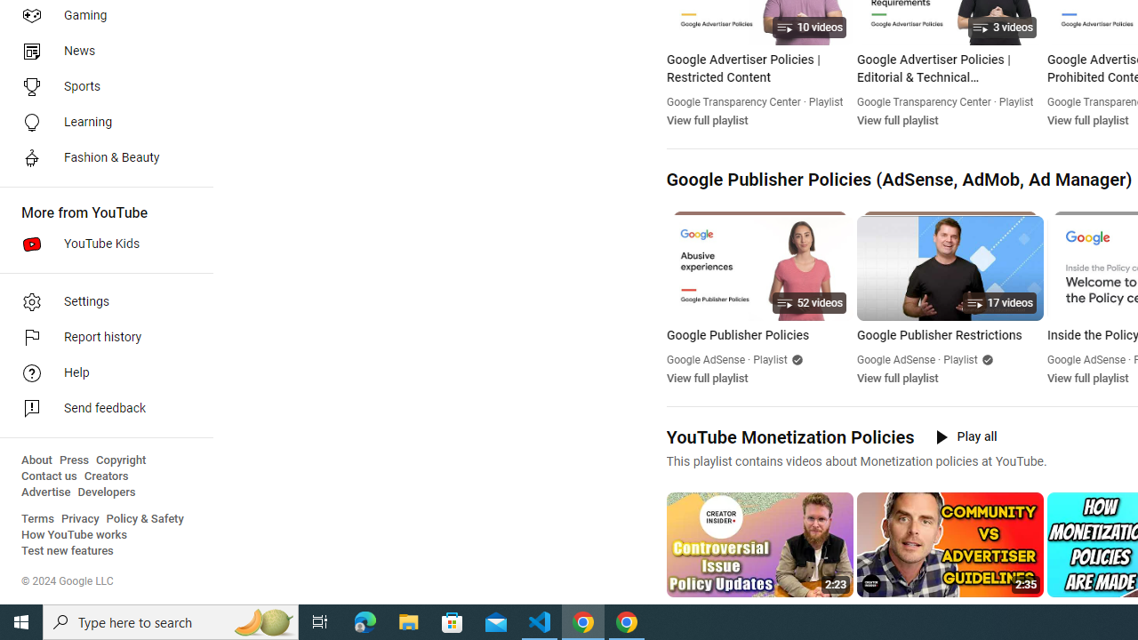 The width and height of the screenshot is (1138, 640). What do you see at coordinates (1086, 378) in the screenshot?
I see `View full playlist` at bounding box center [1086, 378].